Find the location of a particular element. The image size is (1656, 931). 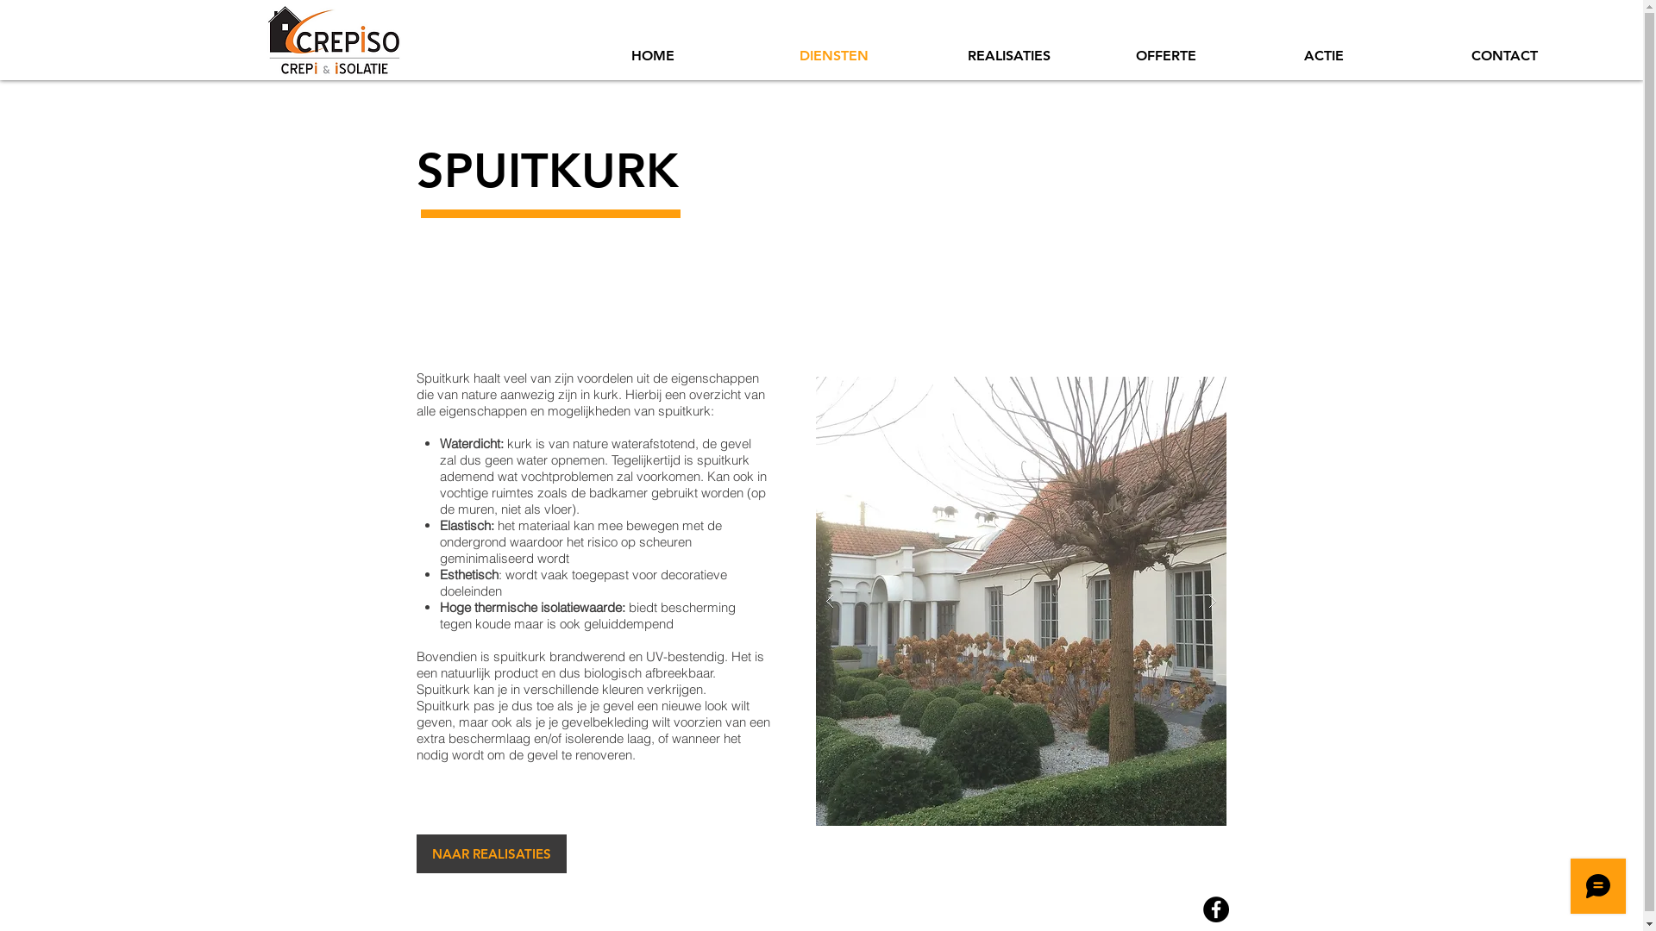

CONTACT is located at coordinates (1542, 55).